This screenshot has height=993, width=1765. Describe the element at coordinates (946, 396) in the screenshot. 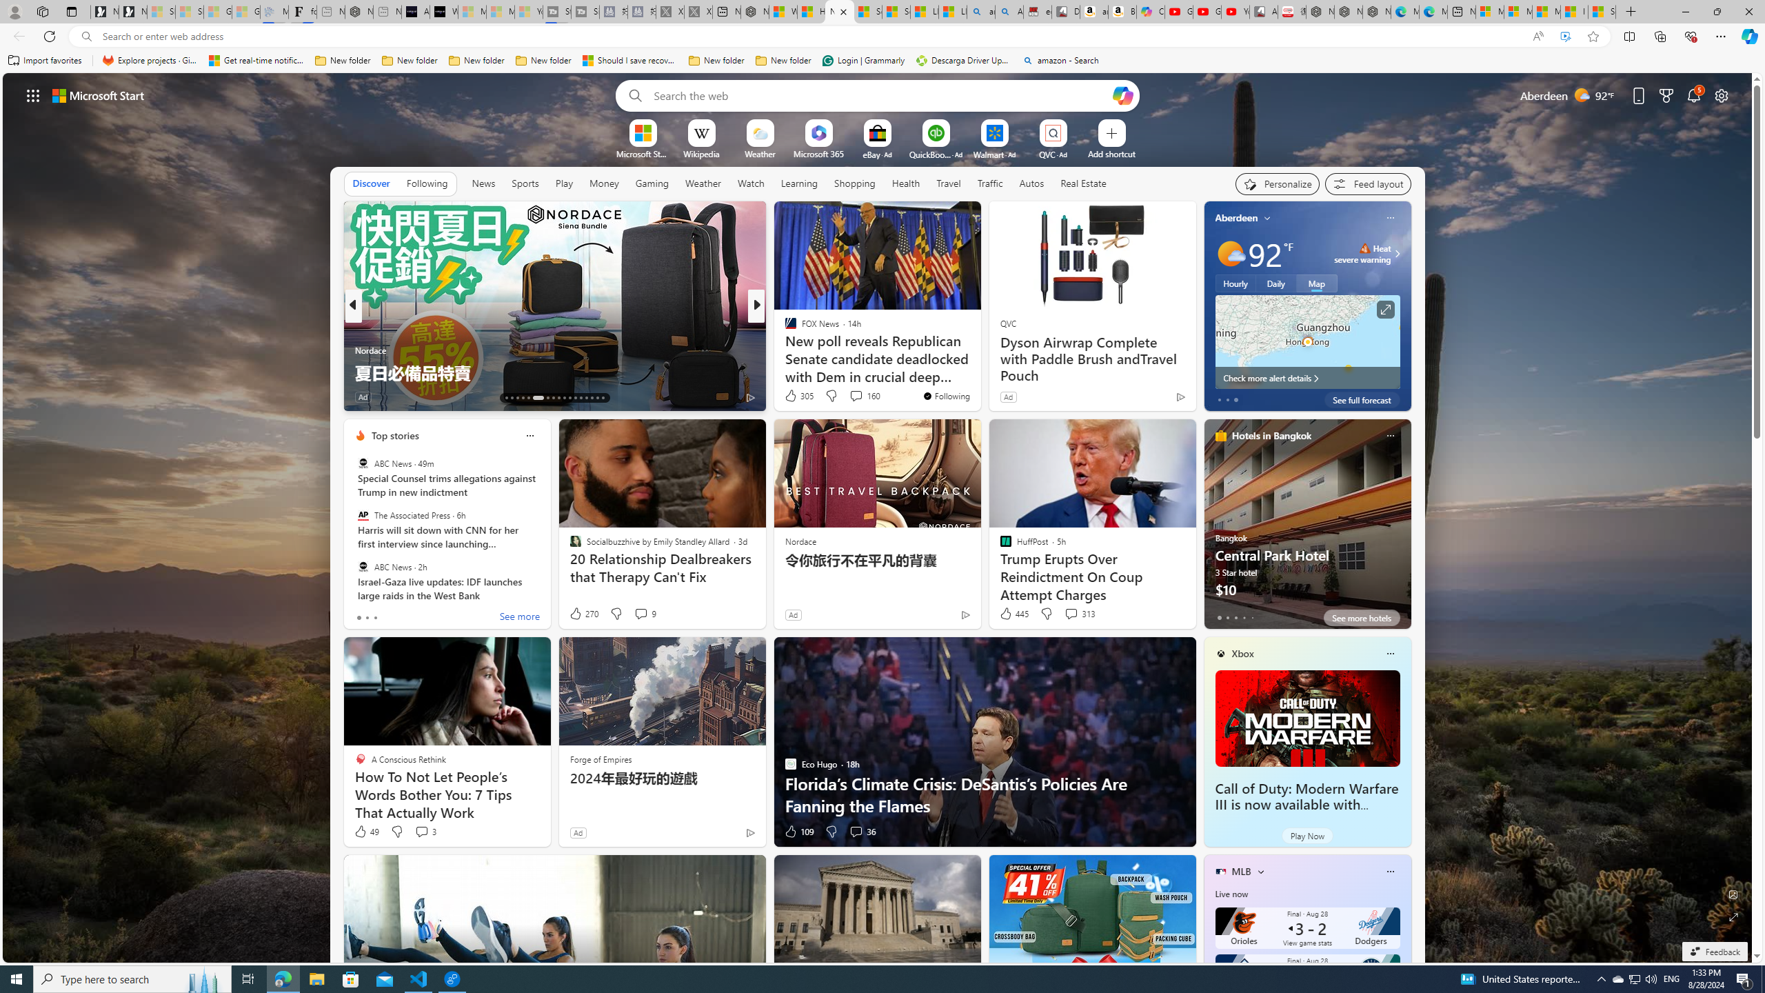

I see `You're following FOX News` at that location.